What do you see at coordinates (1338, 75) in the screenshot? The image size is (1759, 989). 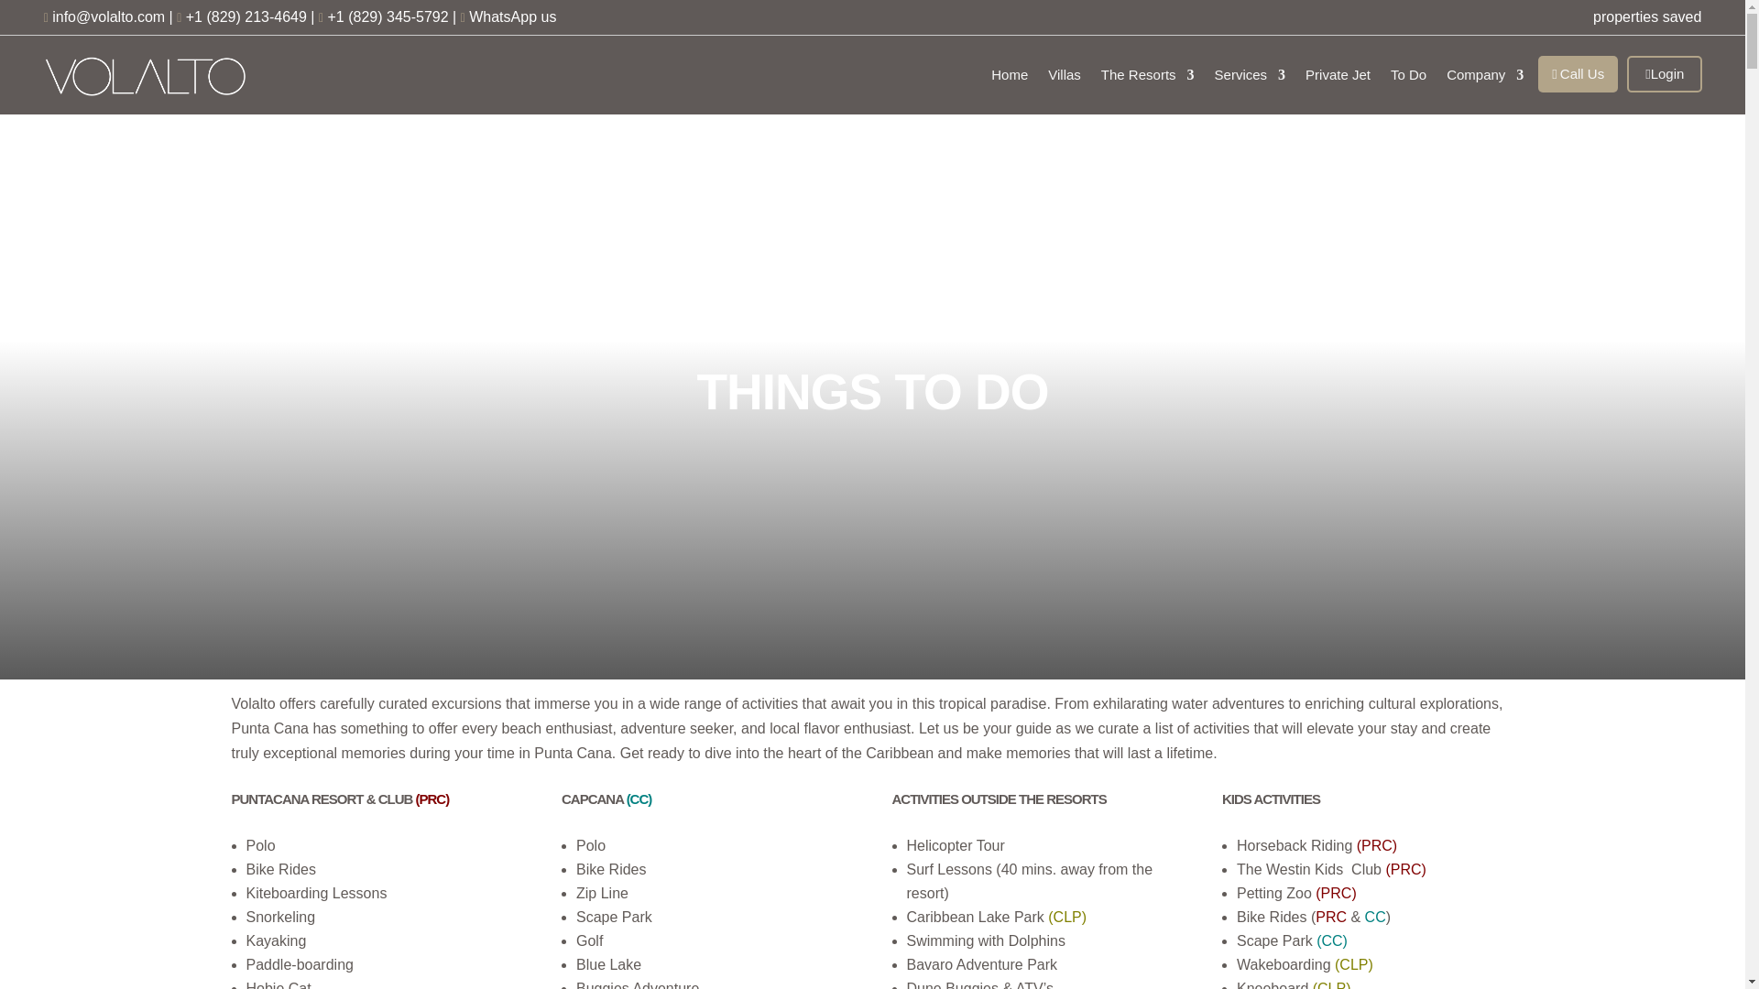 I see `Private Jet` at bounding box center [1338, 75].